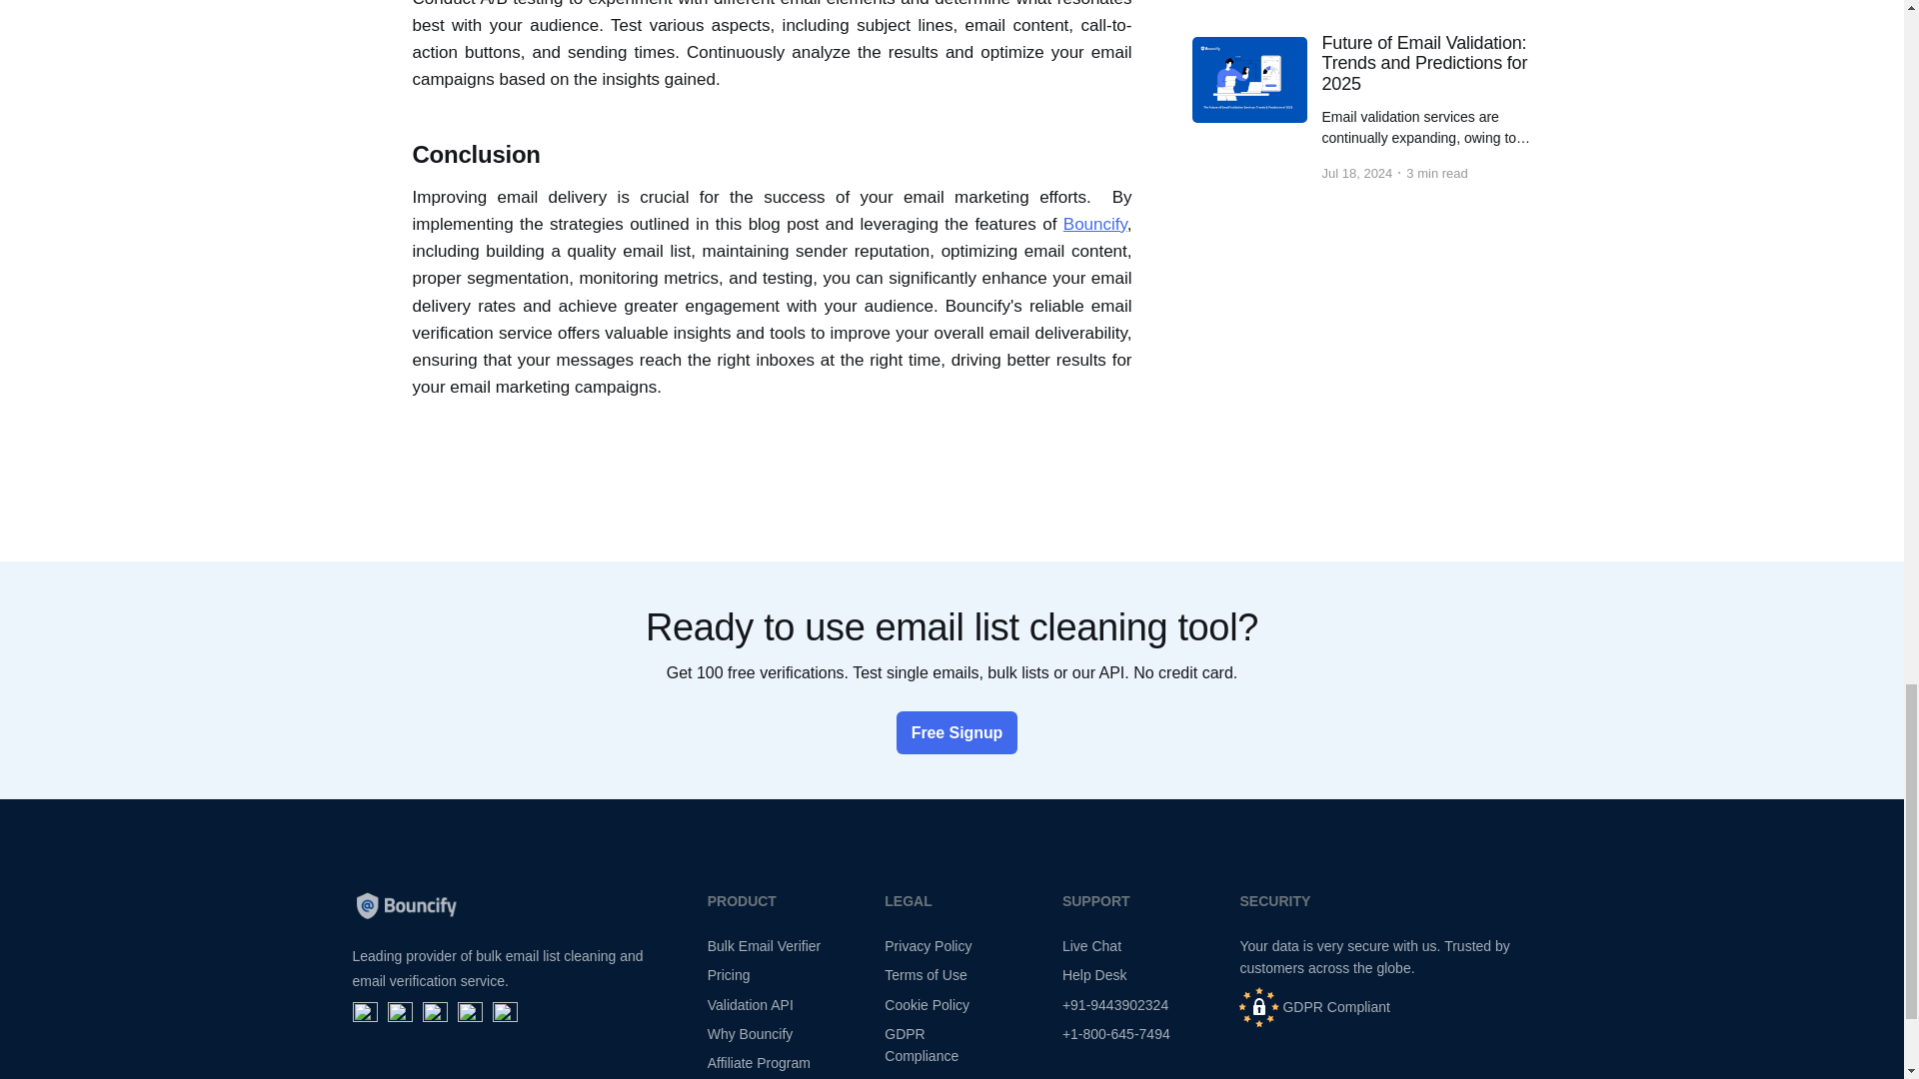 This screenshot has width=1919, height=1079. What do you see at coordinates (928, 945) in the screenshot?
I see `Privacy Policy` at bounding box center [928, 945].